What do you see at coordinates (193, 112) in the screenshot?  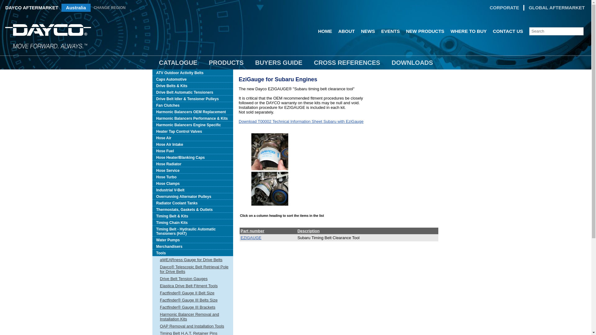 I see `Harmonic Balancers OEM Replacement` at bounding box center [193, 112].